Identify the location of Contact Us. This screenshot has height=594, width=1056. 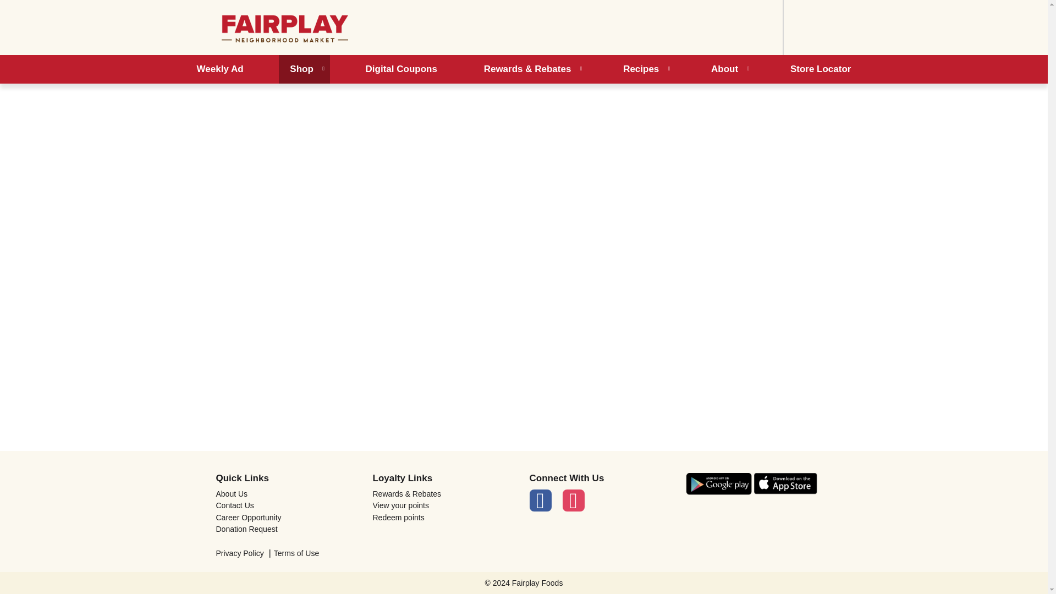
(288, 505).